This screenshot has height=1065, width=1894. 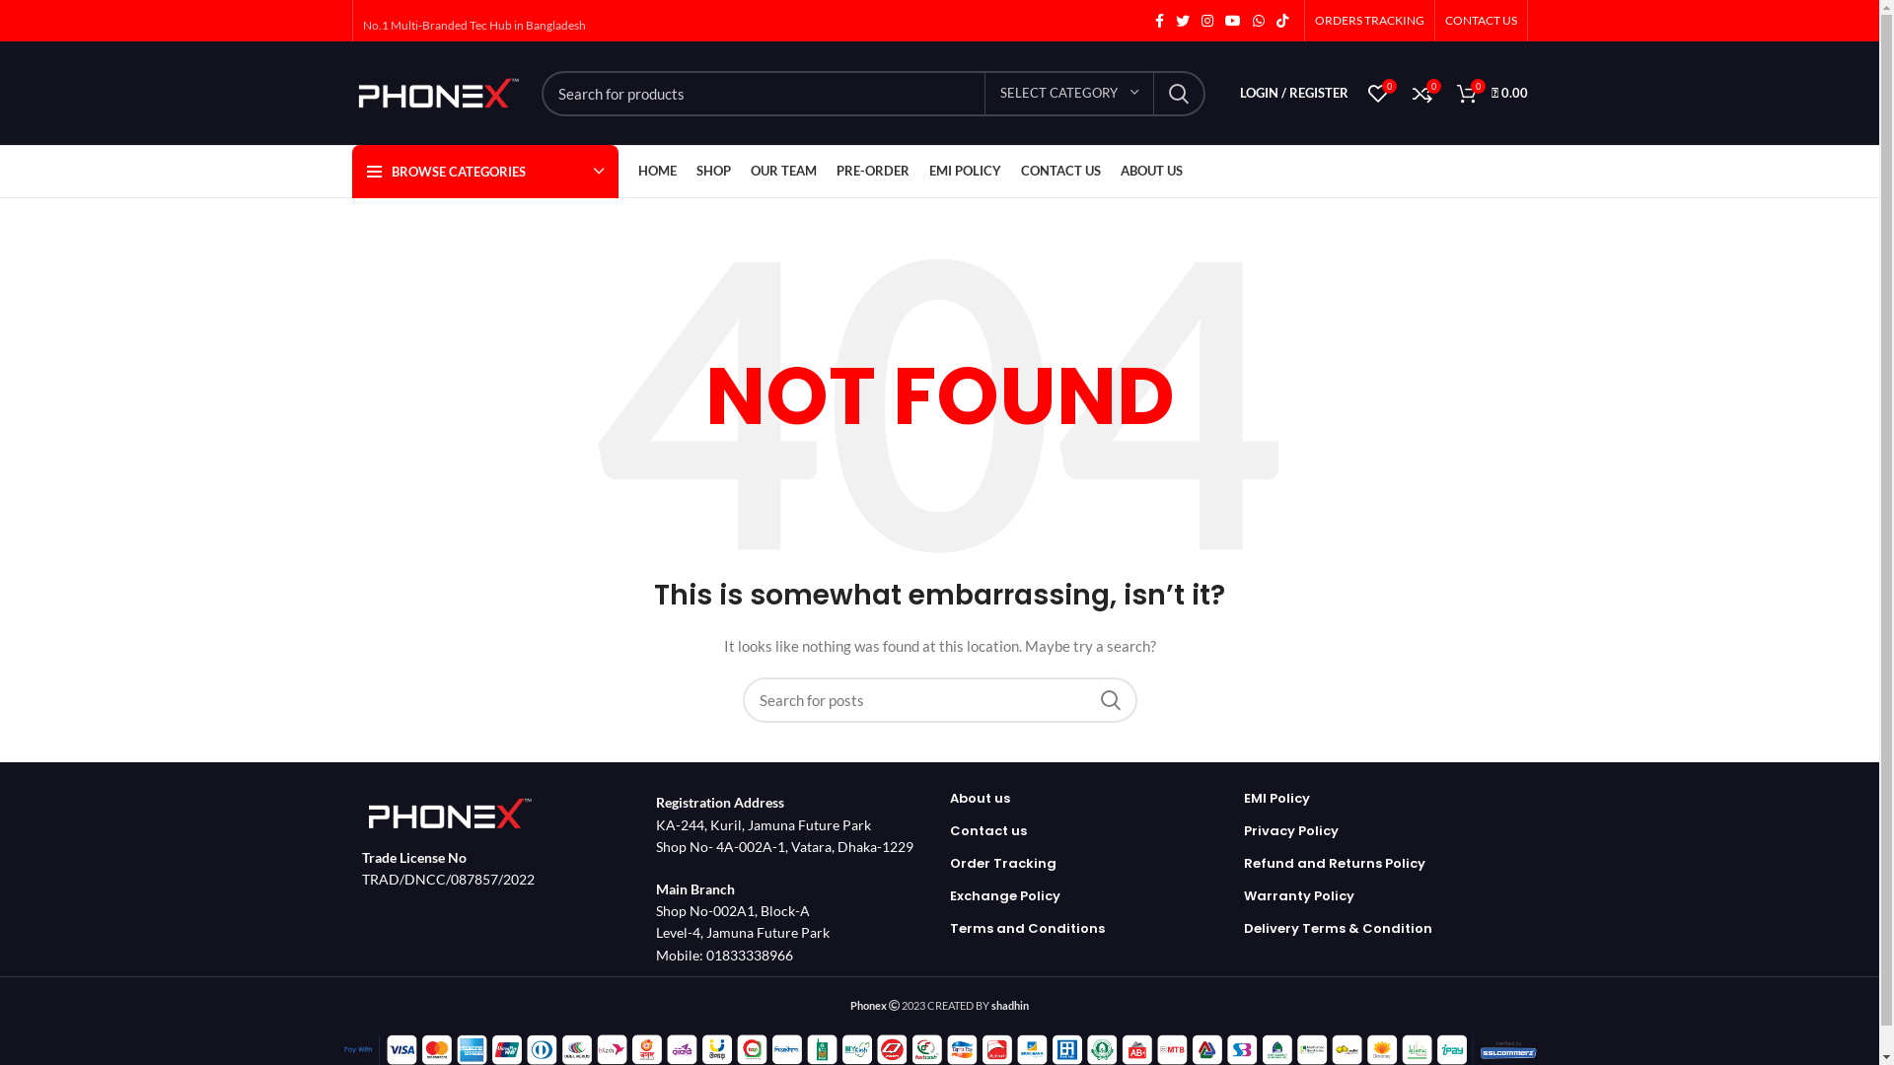 What do you see at coordinates (1026, 929) in the screenshot?
I see `Terms and Conditions` at bounding box center [1026, 929].